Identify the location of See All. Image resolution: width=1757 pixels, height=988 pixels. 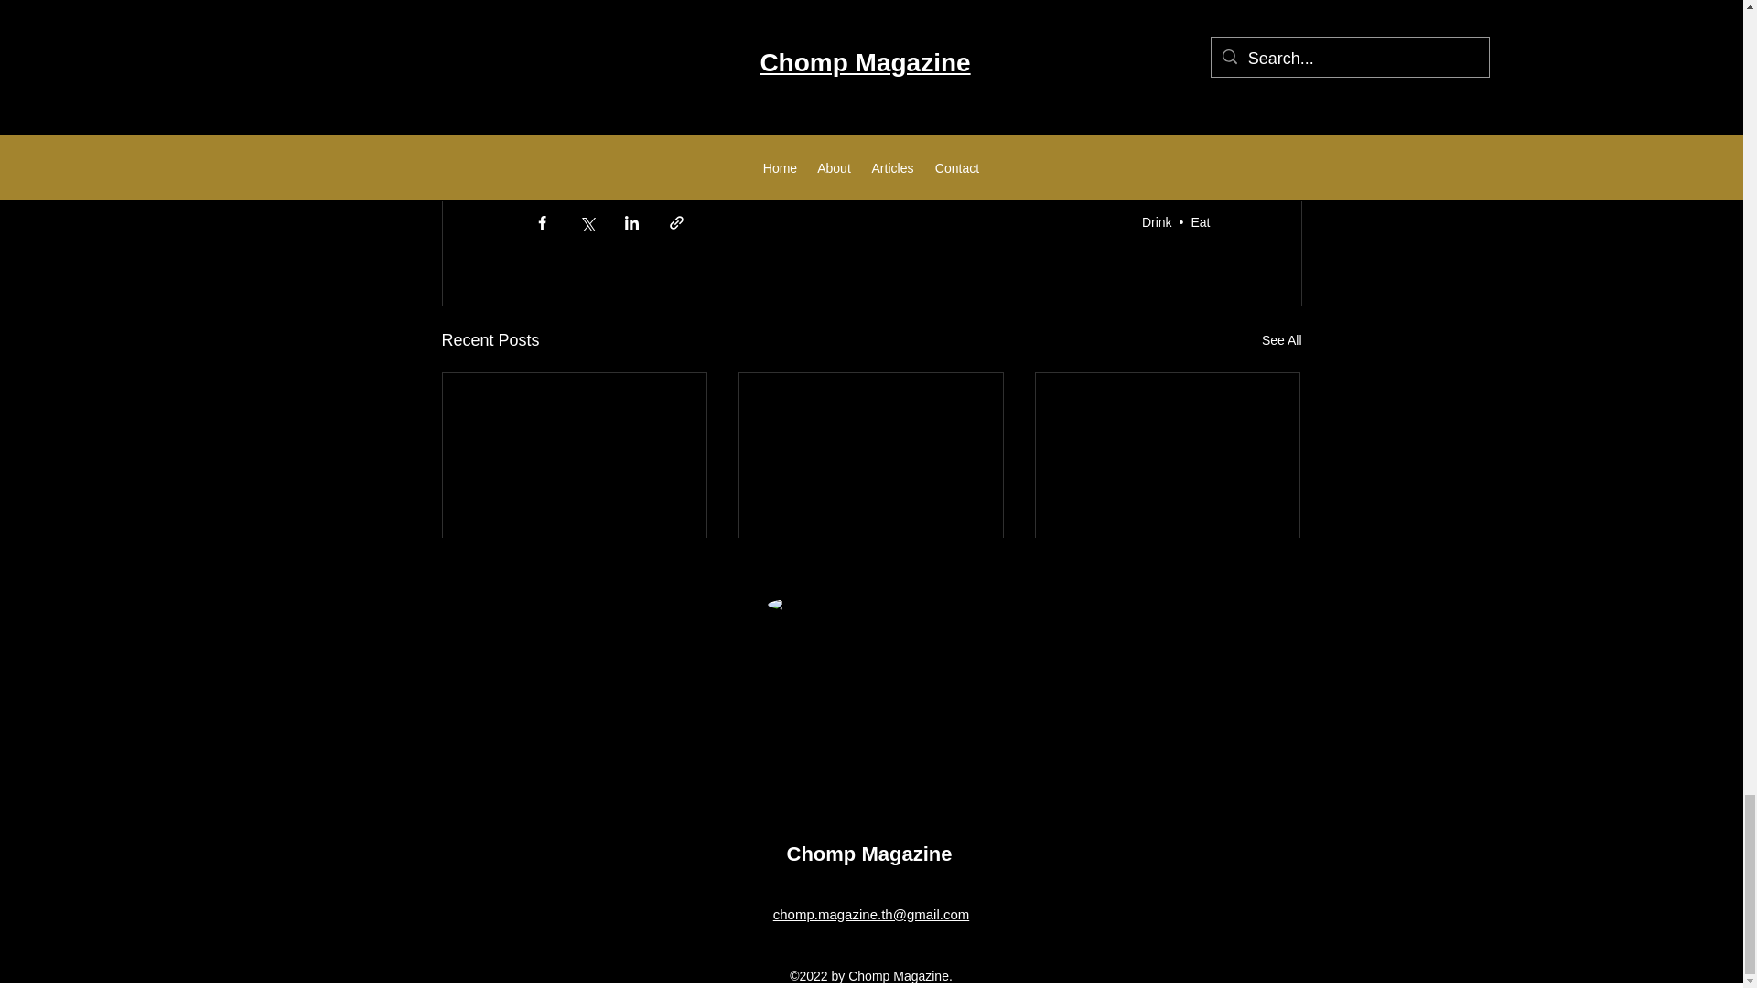
(1281, 340).